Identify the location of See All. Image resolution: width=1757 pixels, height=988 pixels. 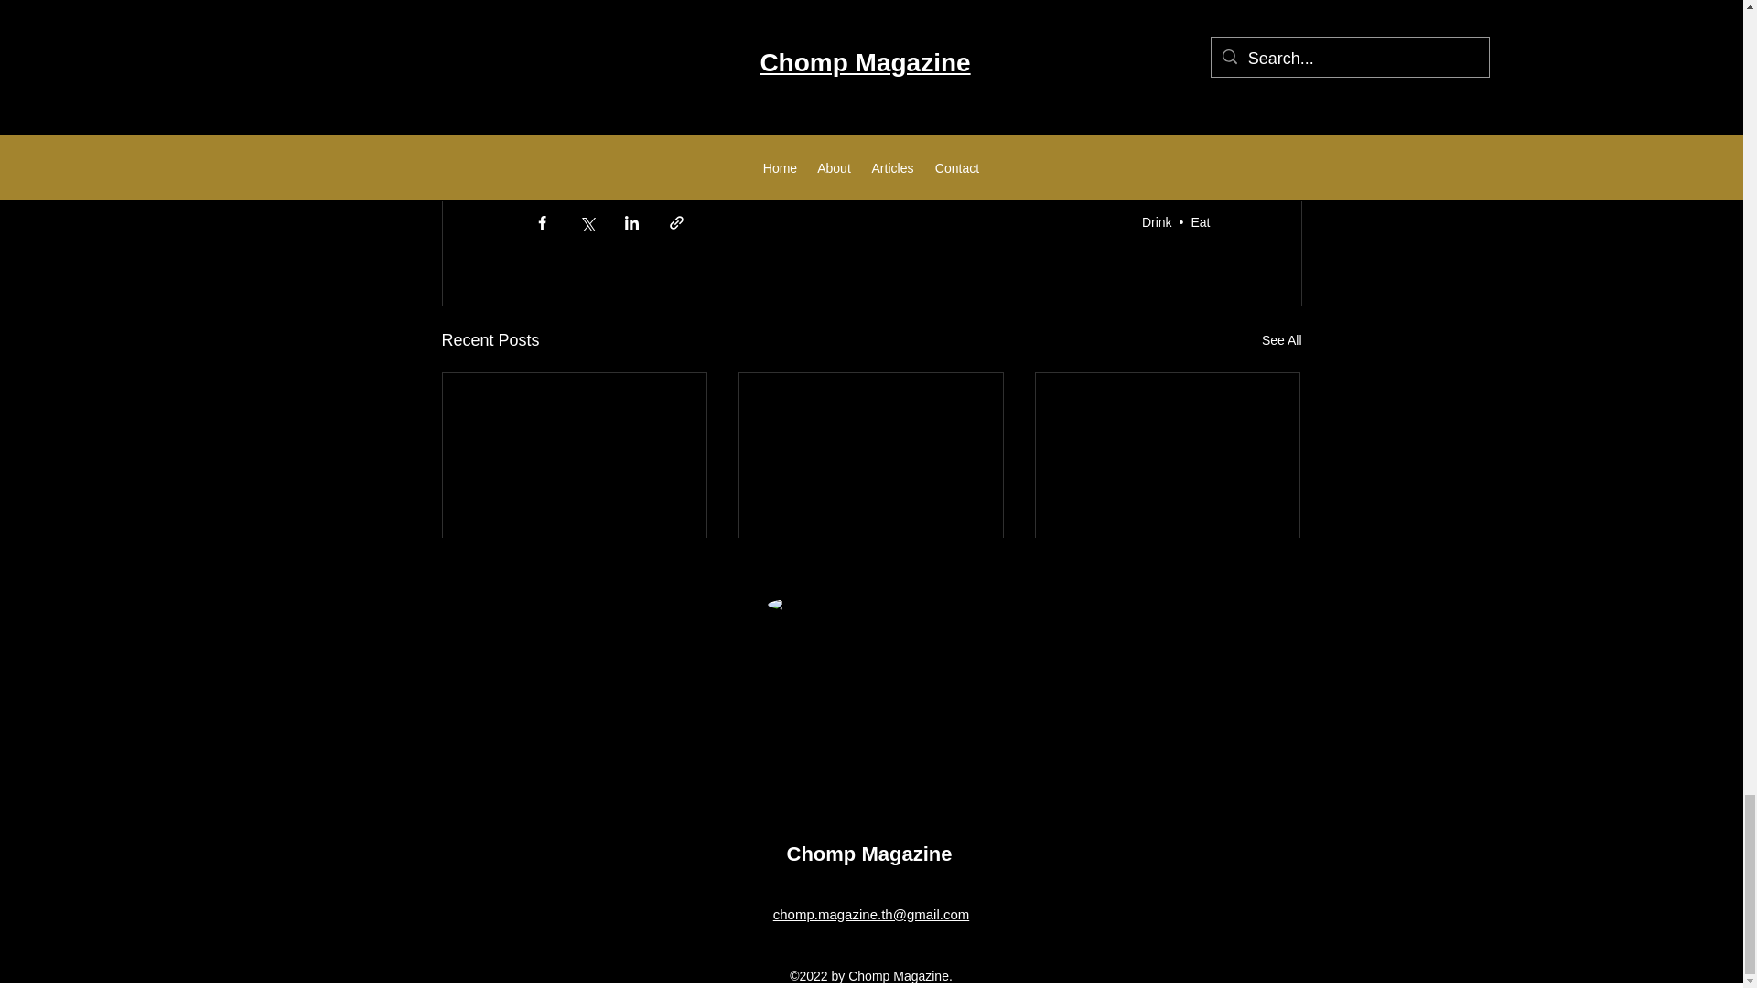
(1281, 340).